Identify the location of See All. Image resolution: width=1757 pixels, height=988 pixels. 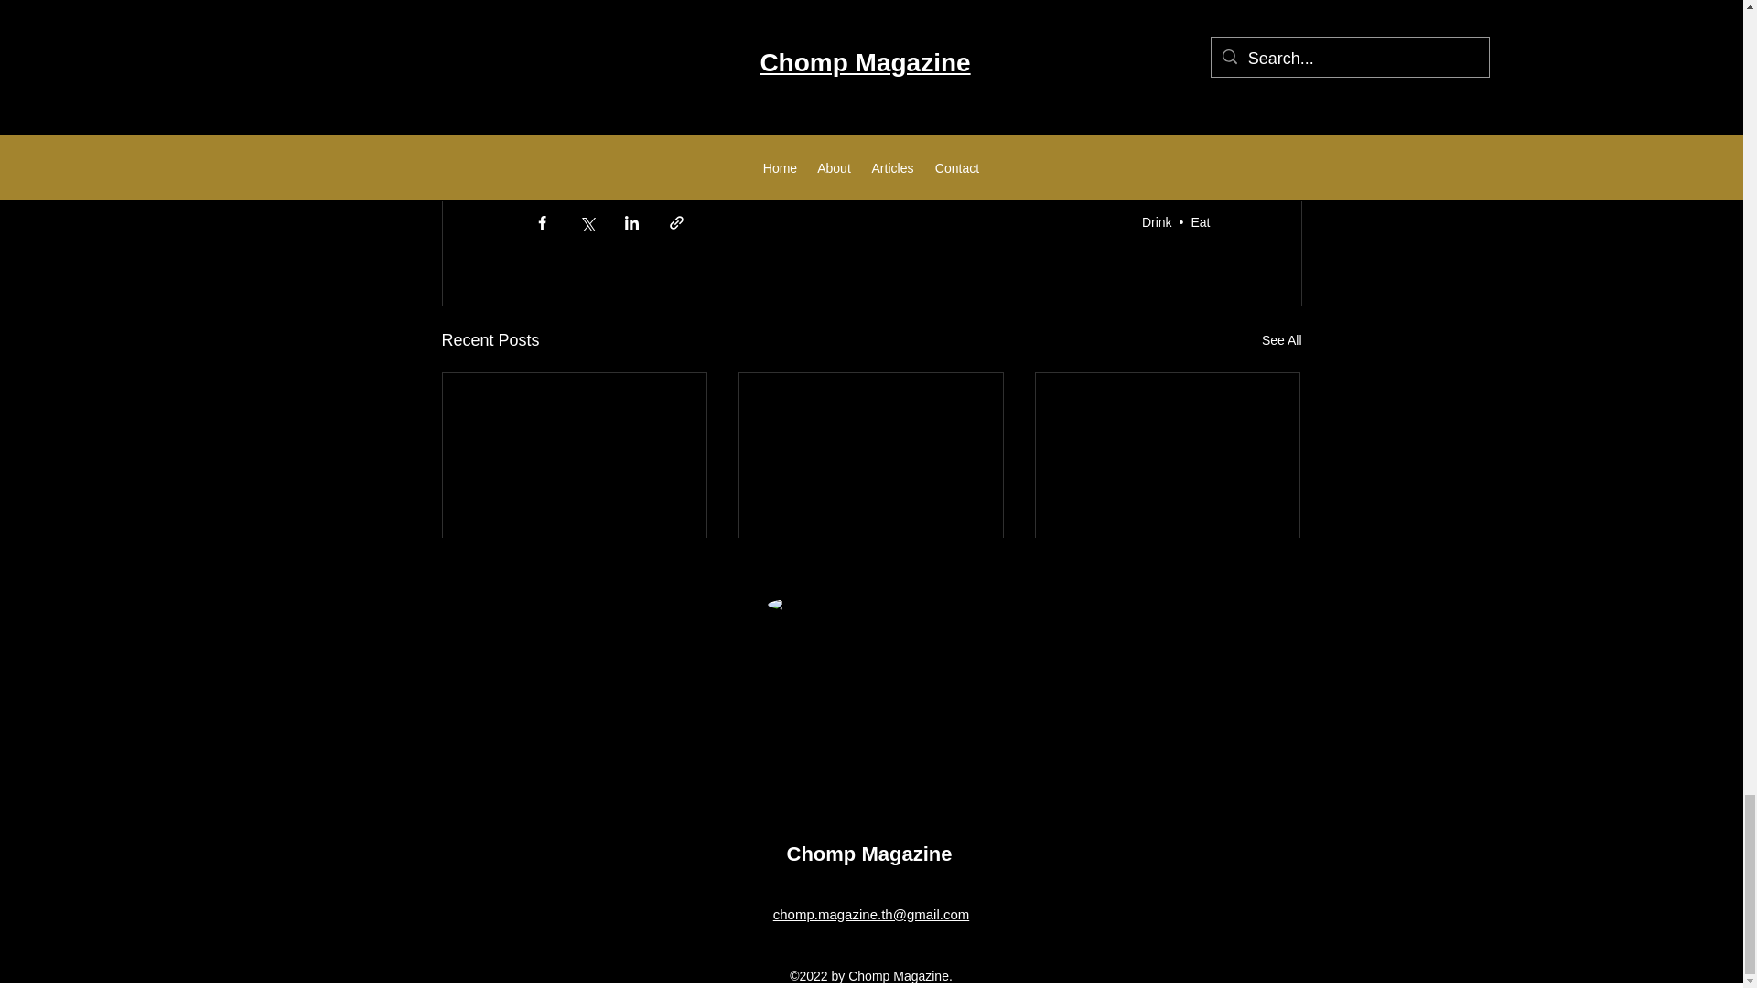
(1281, 340).